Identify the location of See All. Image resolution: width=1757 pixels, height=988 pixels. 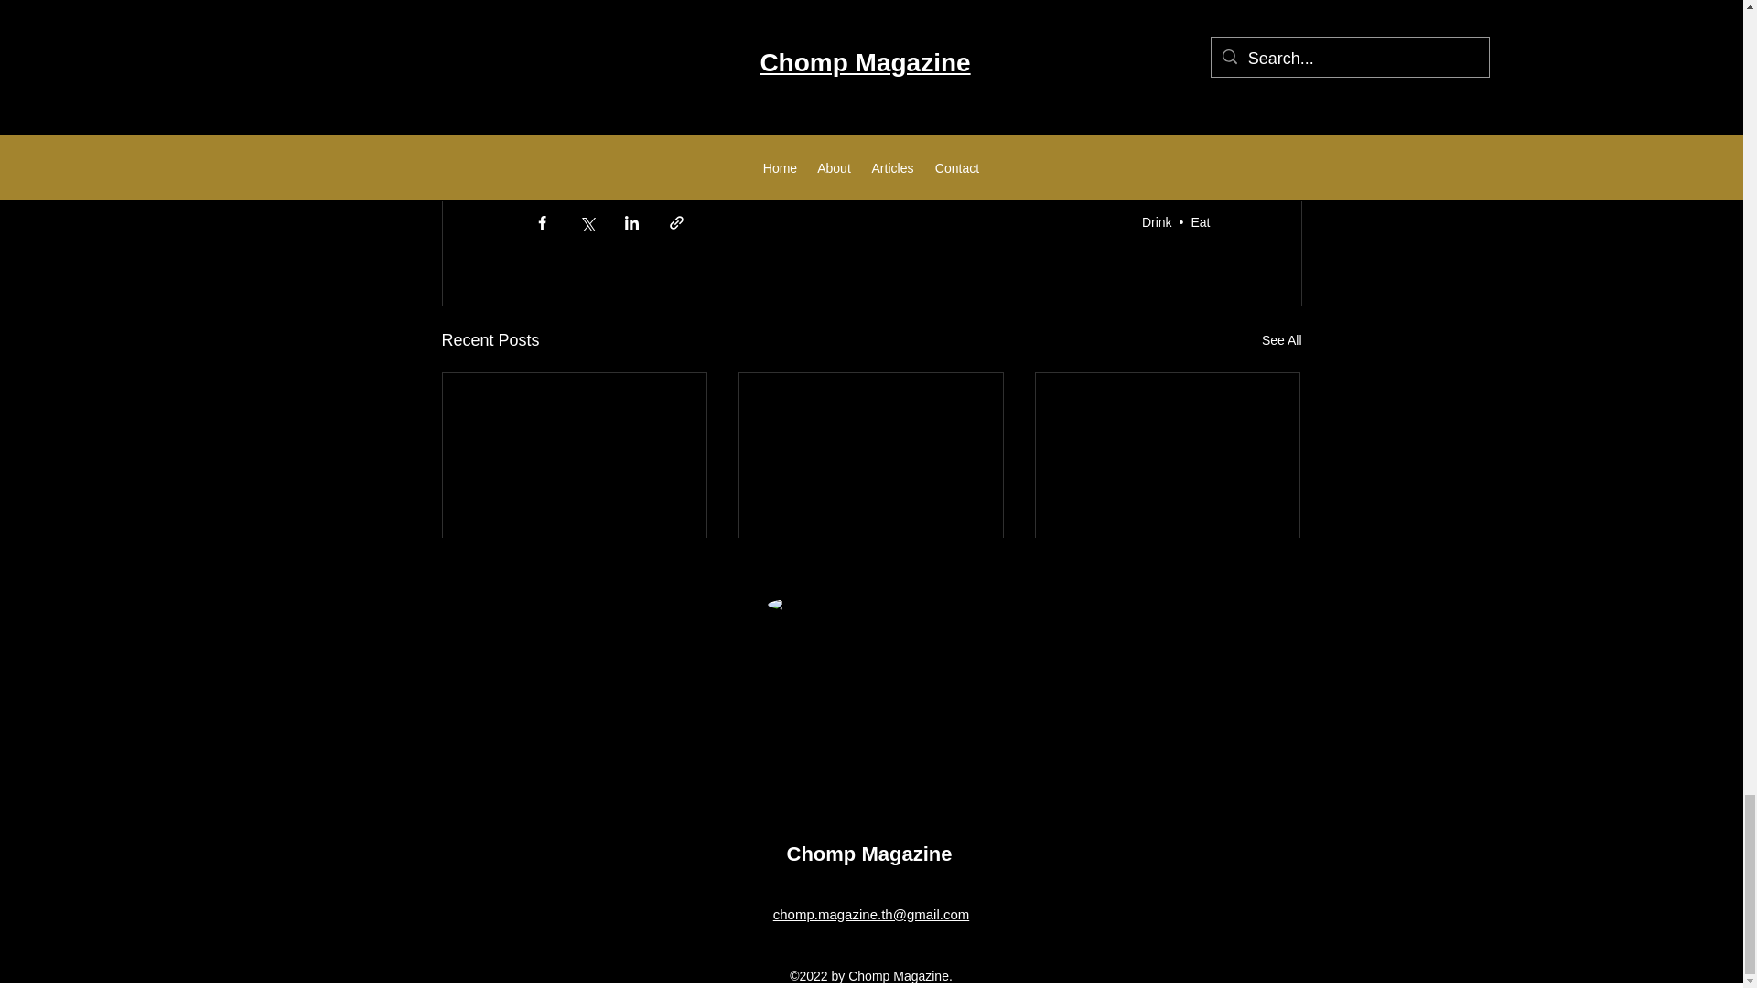
(1281, 340).